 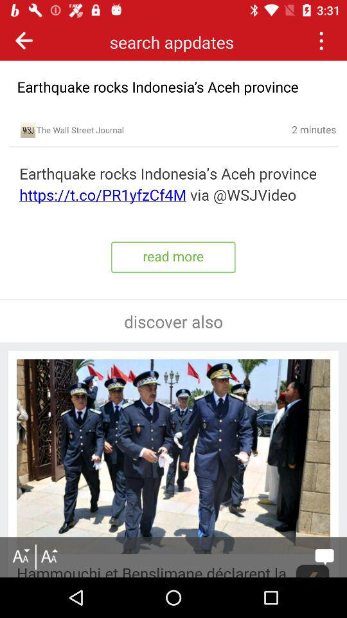 What do you see at coordinates (321, 40) in the screenshot?
I see `apps` at bounding box center [321, 40].